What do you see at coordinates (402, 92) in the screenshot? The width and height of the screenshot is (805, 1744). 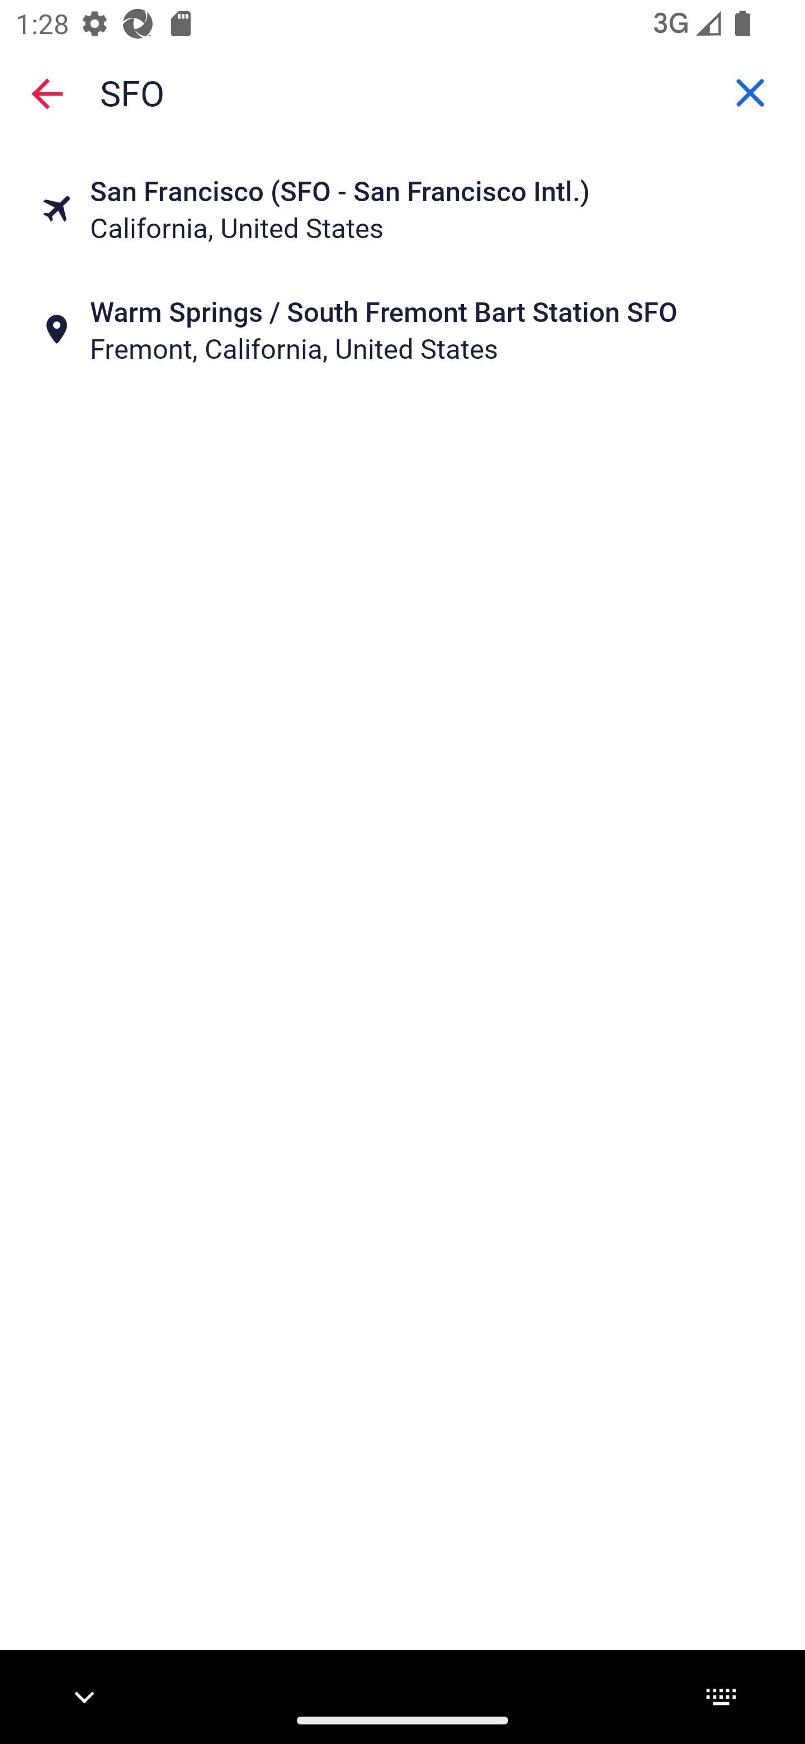 I see `Pick-up, SFO` at bounding box center [402, 92].